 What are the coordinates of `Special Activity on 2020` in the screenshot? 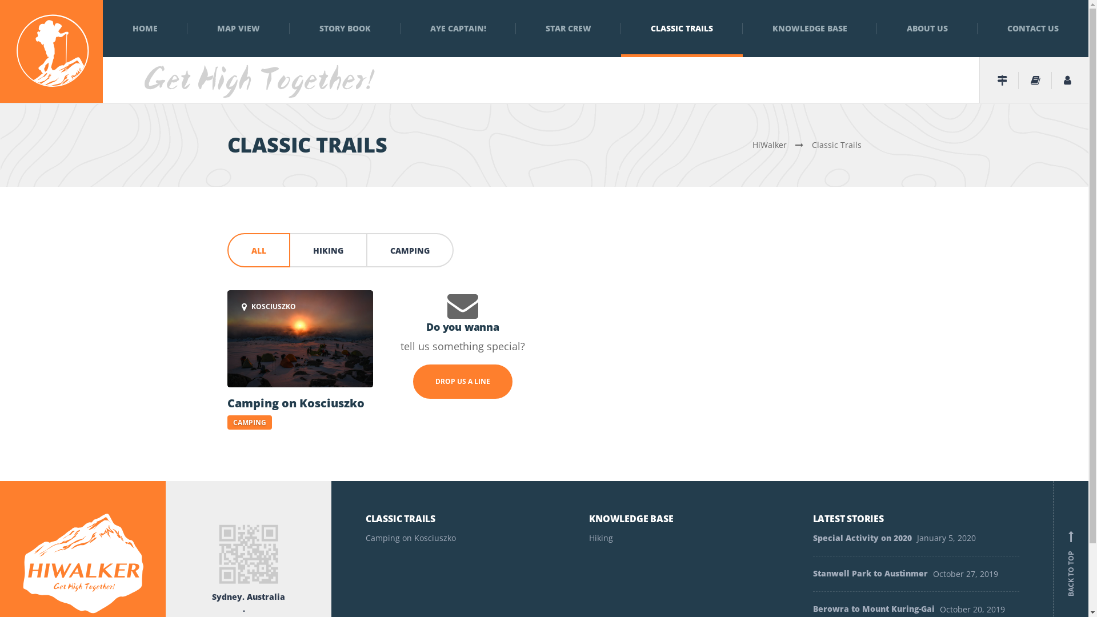 It's located at (863, 544).